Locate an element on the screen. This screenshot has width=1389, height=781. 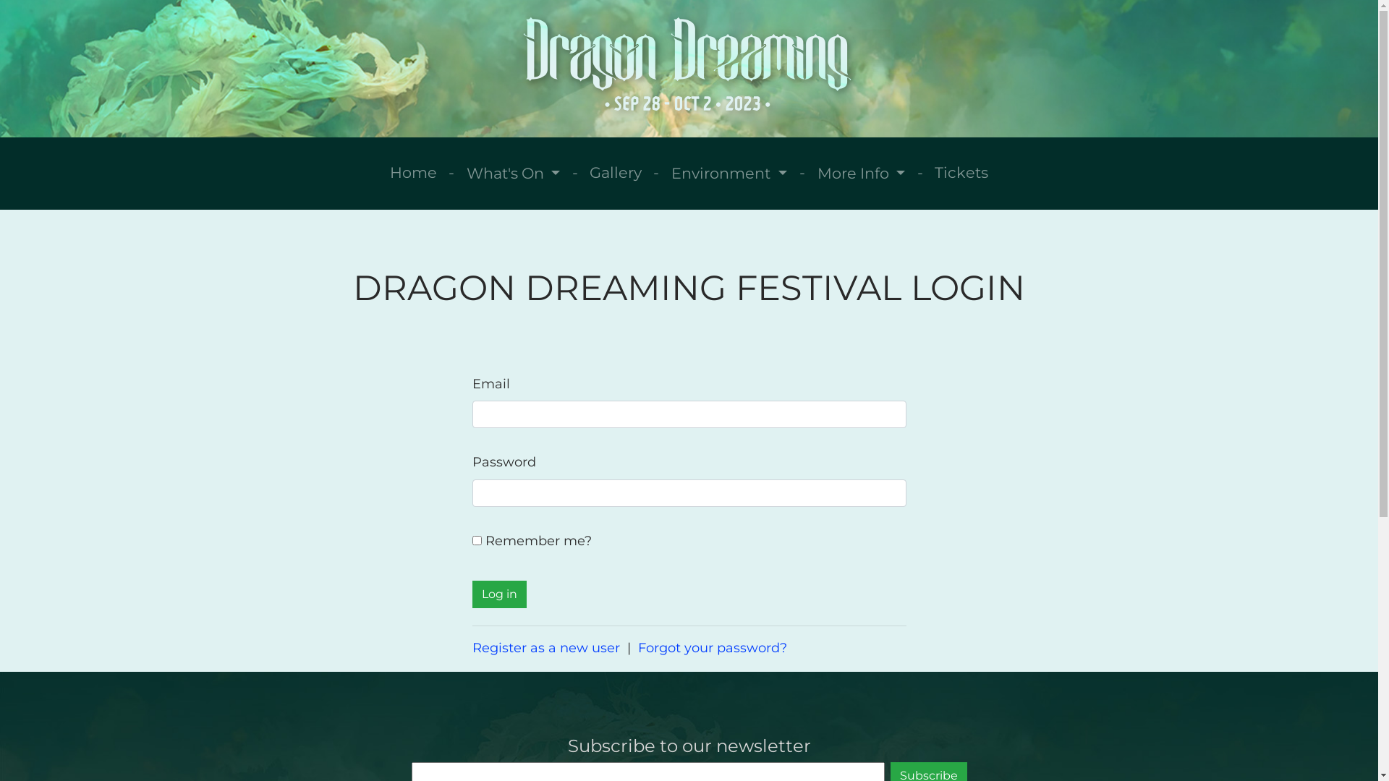
Tickets is located at coordinates (961, 172).